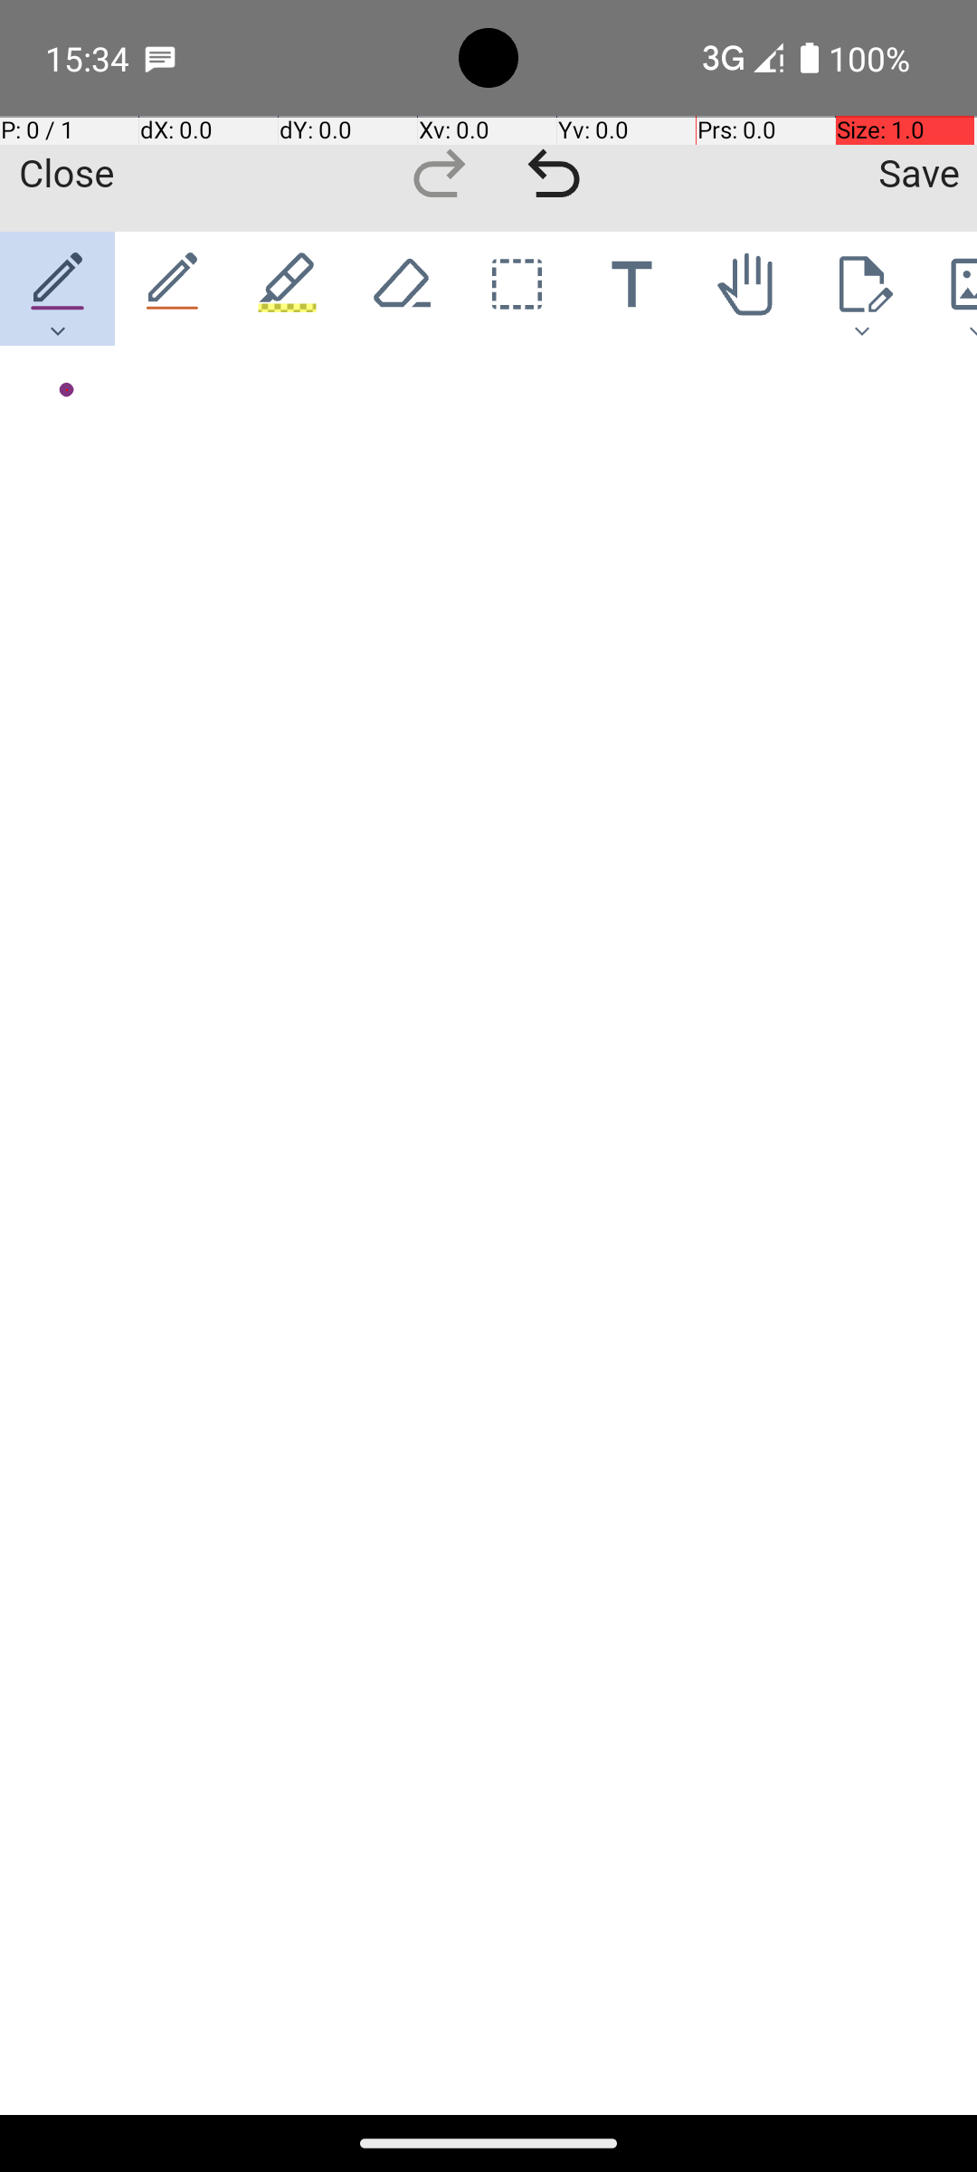  I want to click on Page, so click(861, 289).